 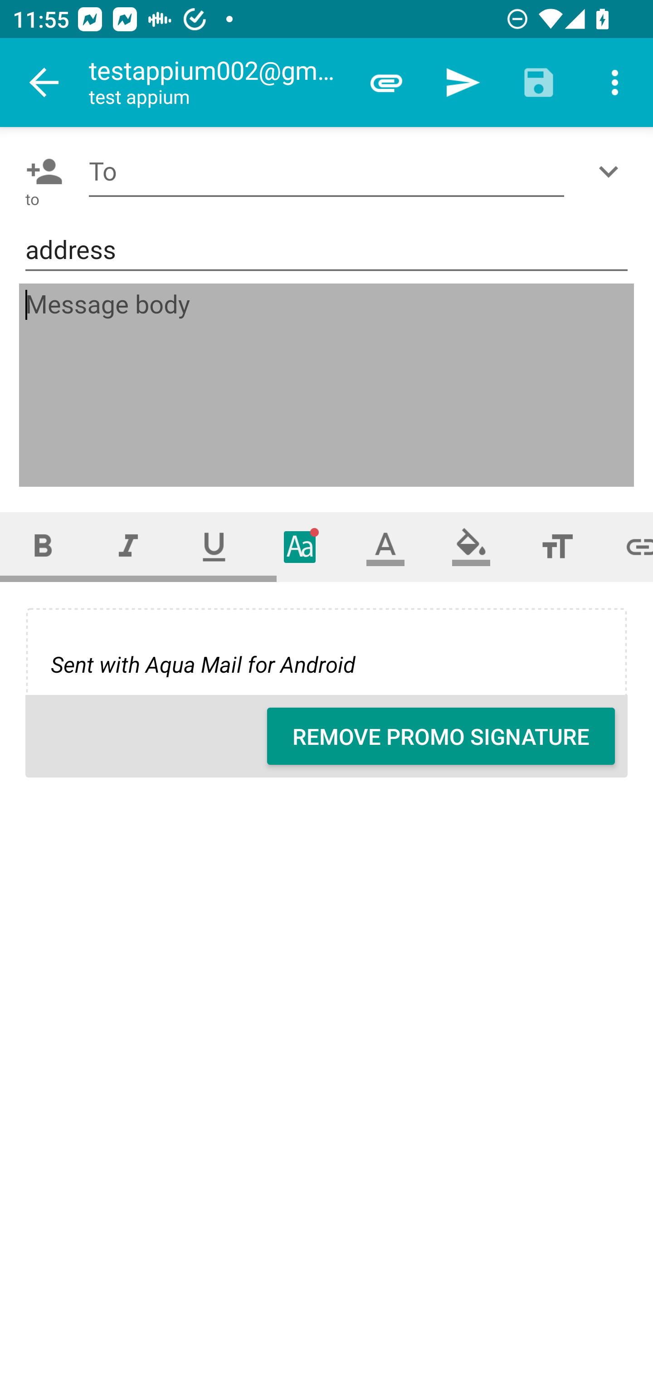 What do you see at coordinates (326, 250) in the screenshot?
I see `address` at bounding box center [326, 250].